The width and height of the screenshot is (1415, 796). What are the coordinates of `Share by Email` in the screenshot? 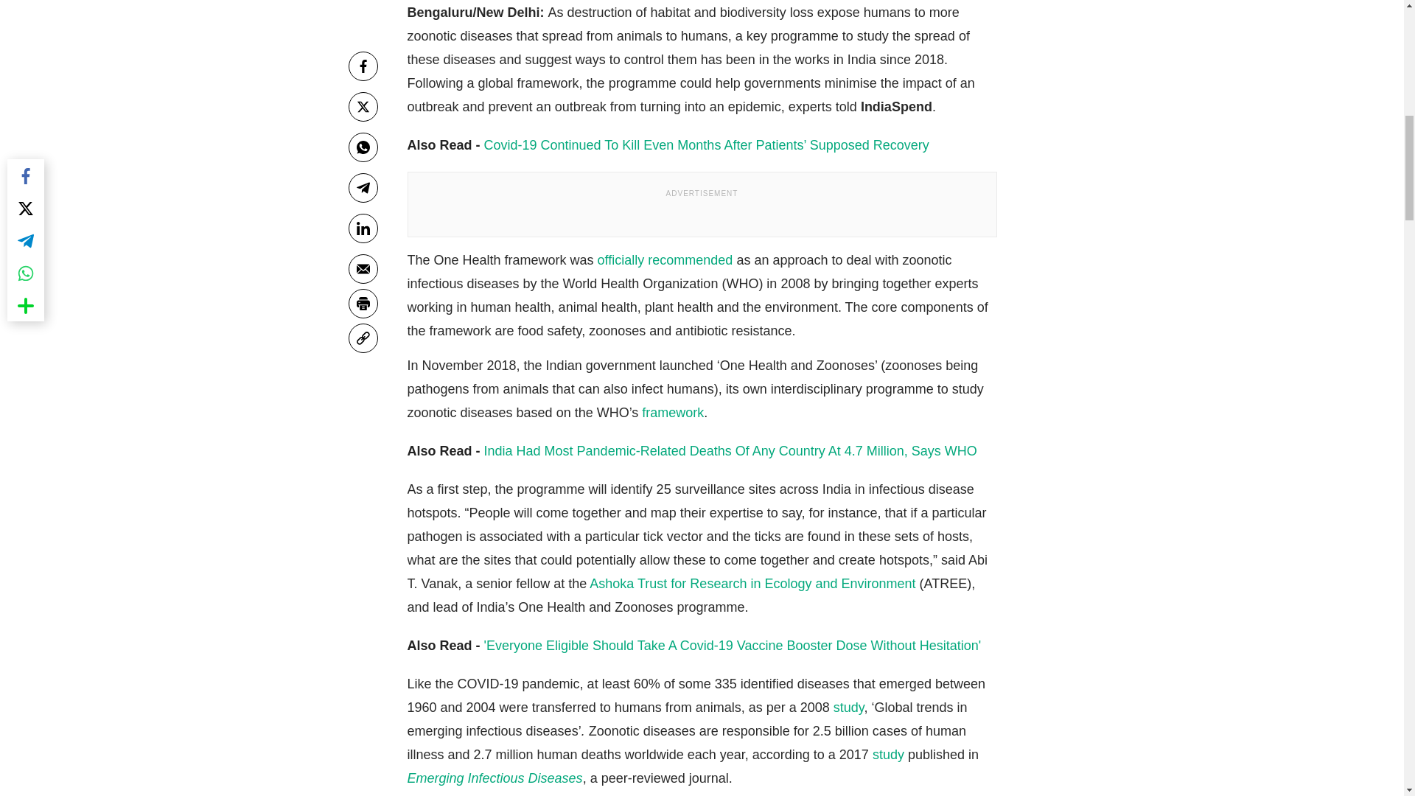 It's located at (363, 254).